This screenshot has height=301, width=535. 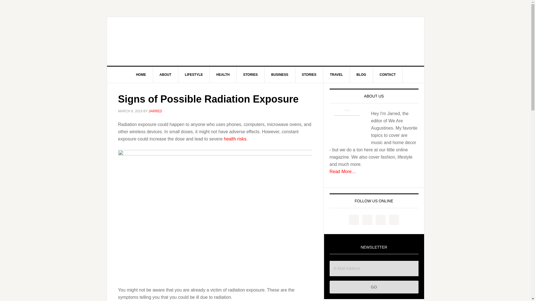 What do you see at coordinates (250, 75) in the screenshot?
I see `STORIES` at bounding box center [250, 75].